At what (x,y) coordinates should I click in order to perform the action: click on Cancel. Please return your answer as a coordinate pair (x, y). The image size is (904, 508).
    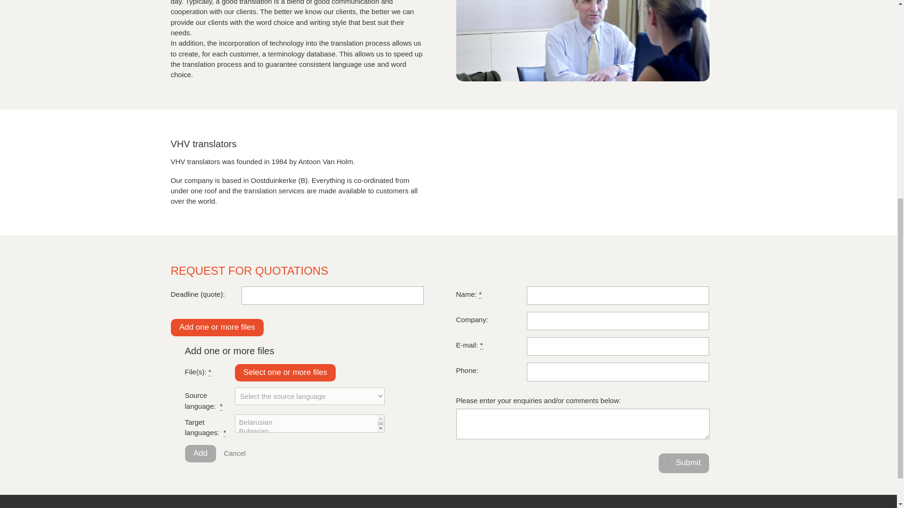
    Looking at the image, I should click on (234, 453).